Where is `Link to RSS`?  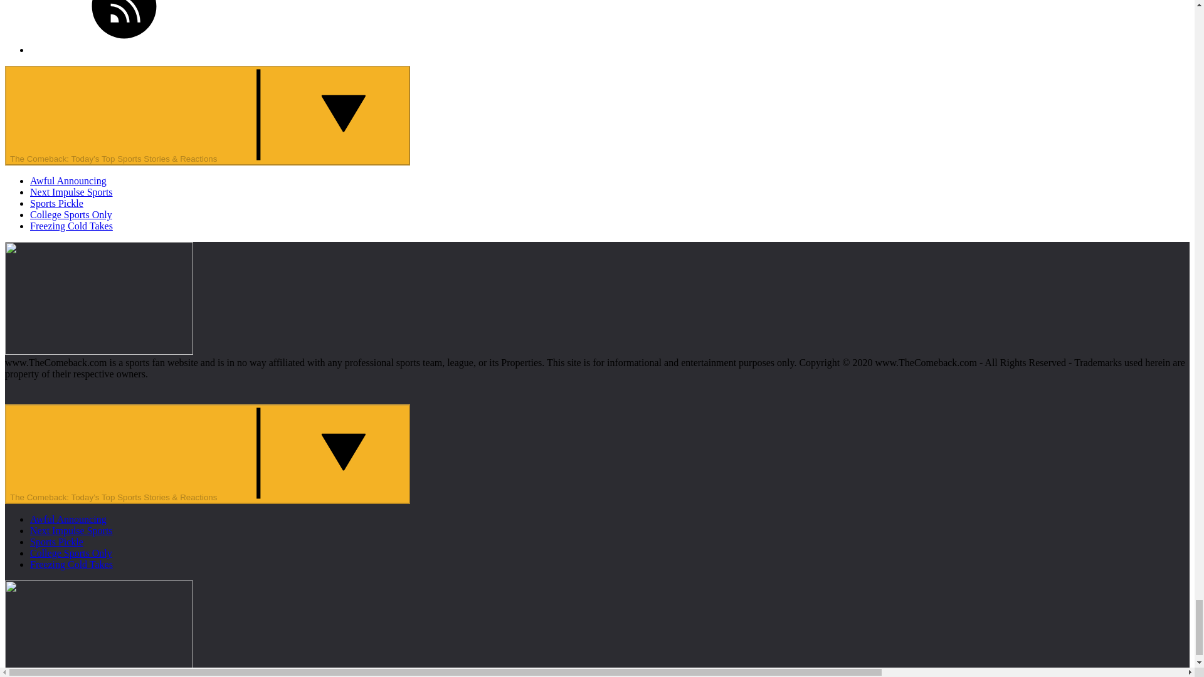
Link to RSS is located at coordinates (124, 26).